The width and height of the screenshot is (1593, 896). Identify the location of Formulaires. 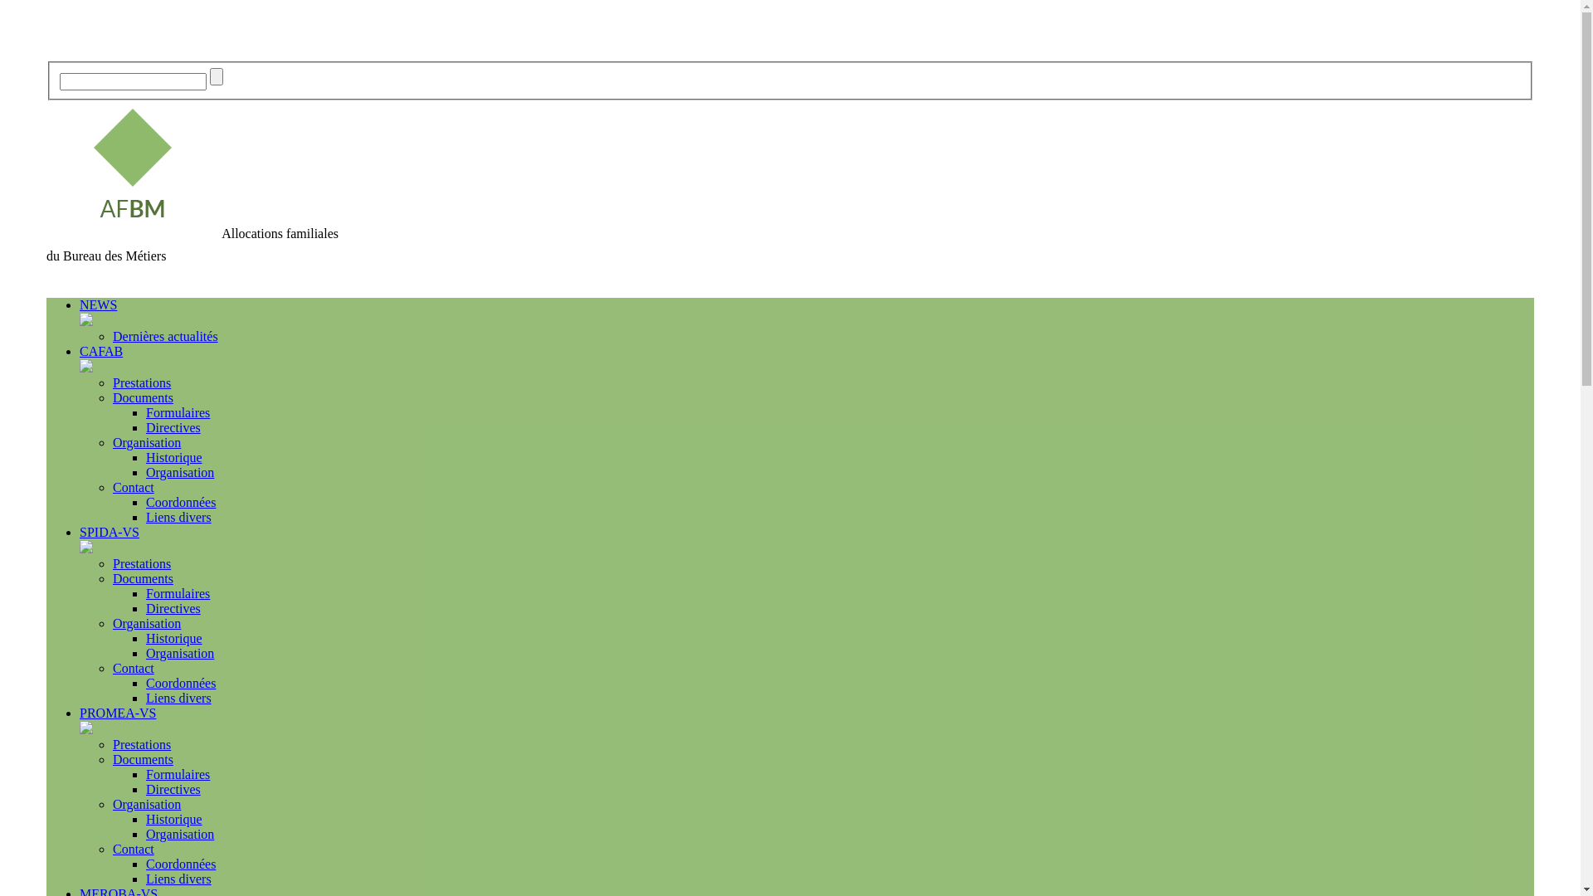
(178, 413).